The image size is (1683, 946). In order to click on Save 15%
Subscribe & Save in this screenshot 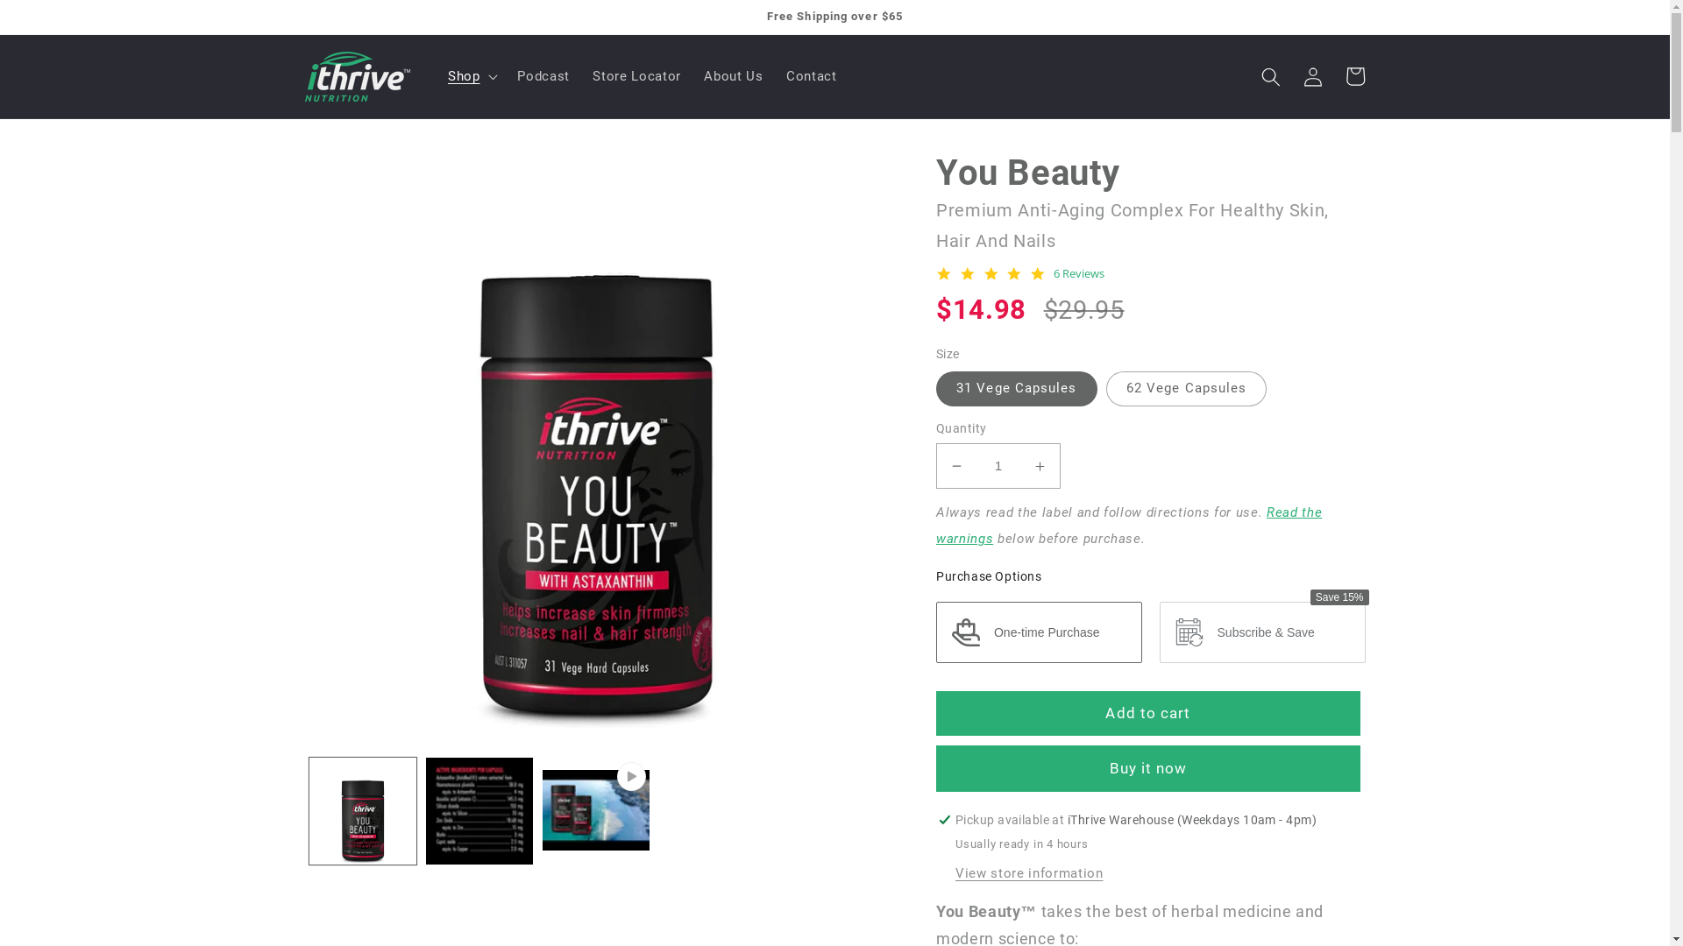, I will do `click(1262, 632)`.